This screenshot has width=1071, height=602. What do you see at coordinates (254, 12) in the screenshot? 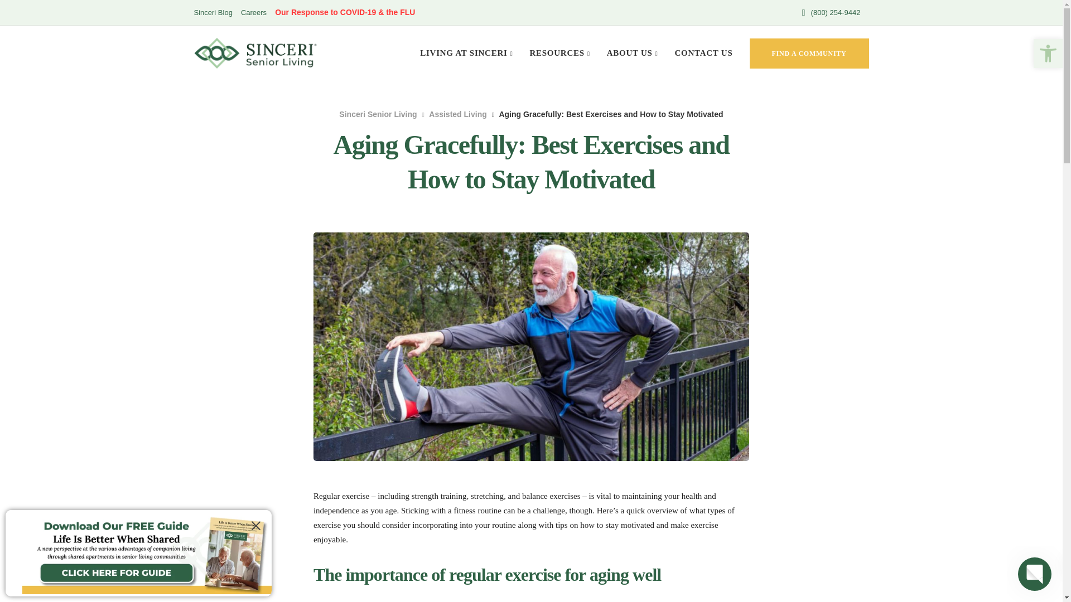
I see `Careers` at bounding box center [254, 12].